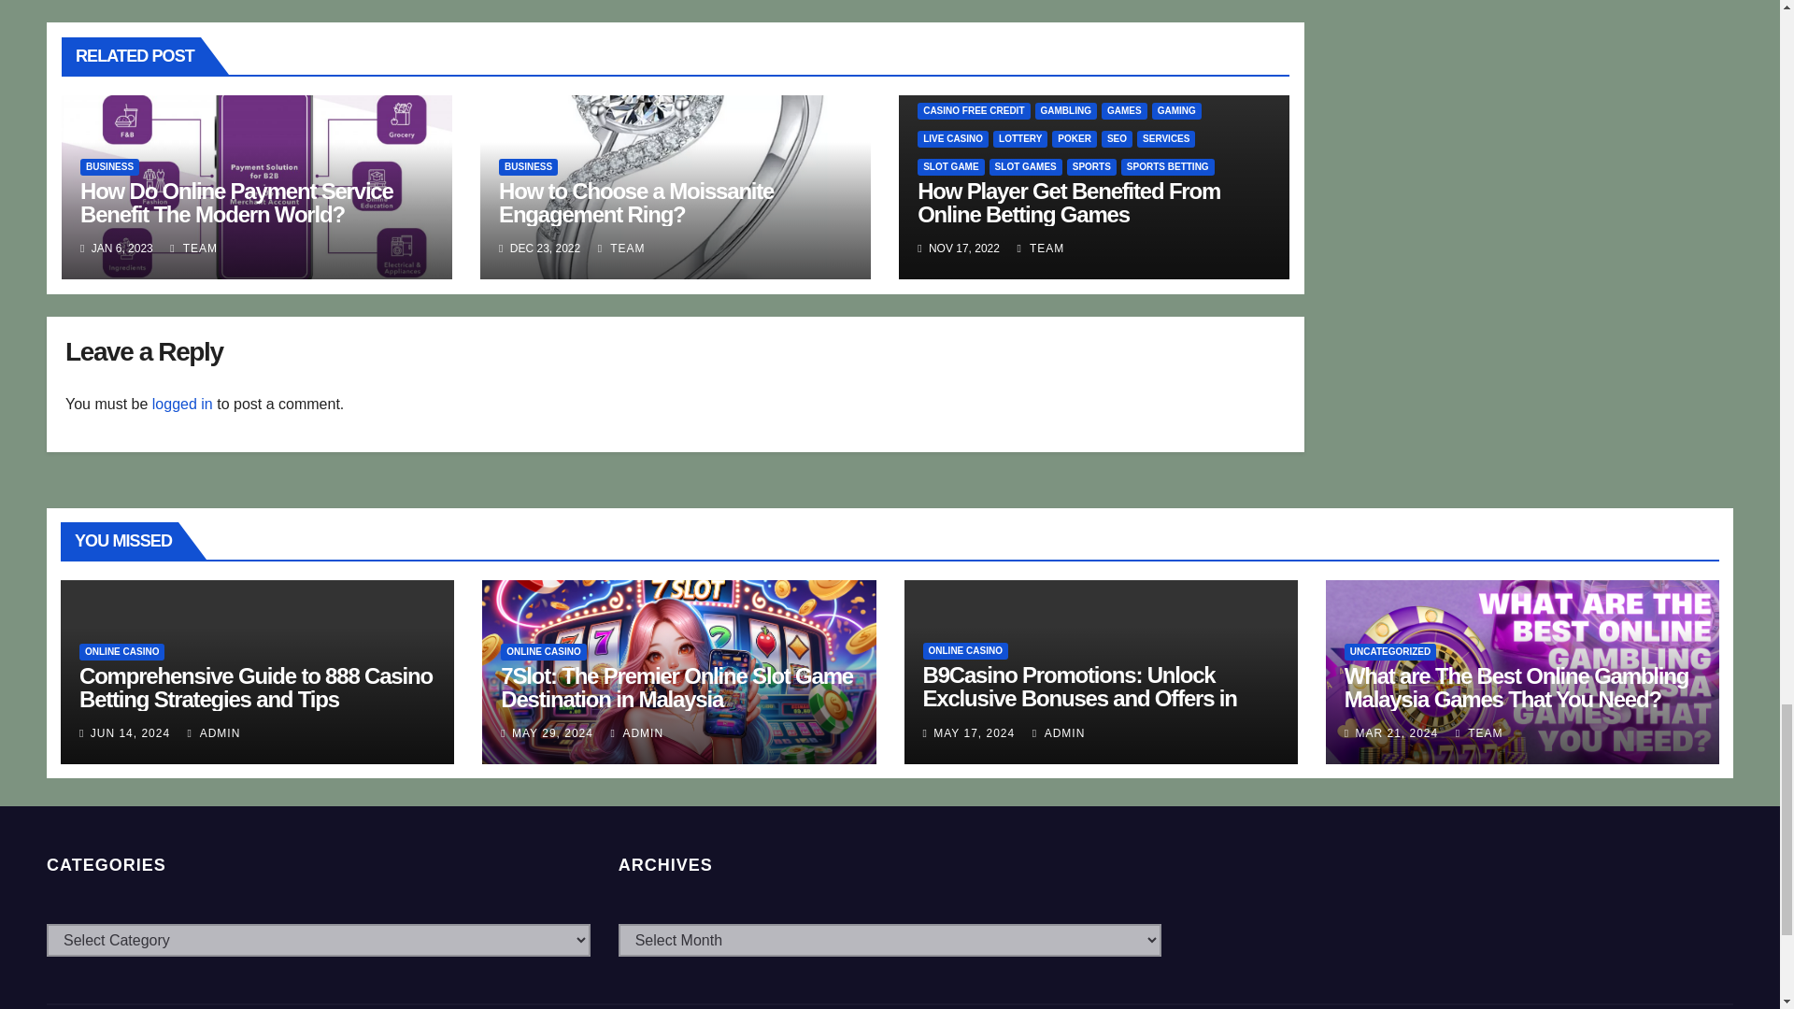  Describe the element at coordinates (635, 203) in the screenshot. I see `Permalink to: How to Choose a Moissanite Engagement Ring?` at that location.